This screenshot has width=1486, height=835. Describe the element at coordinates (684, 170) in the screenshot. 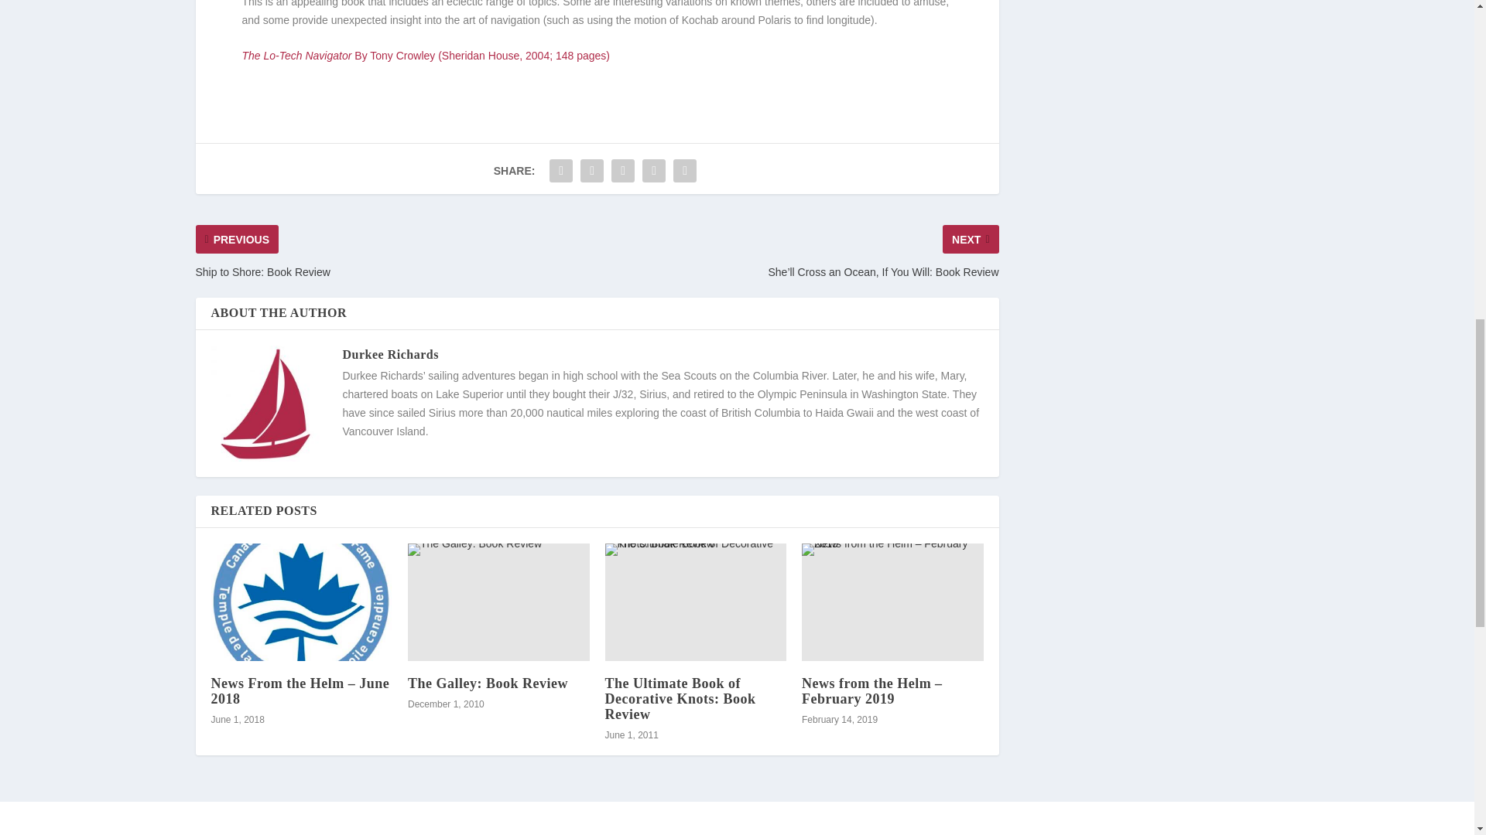

I see `Share "The Lo-Tech Navigator: Book Review" via Print` at that location.